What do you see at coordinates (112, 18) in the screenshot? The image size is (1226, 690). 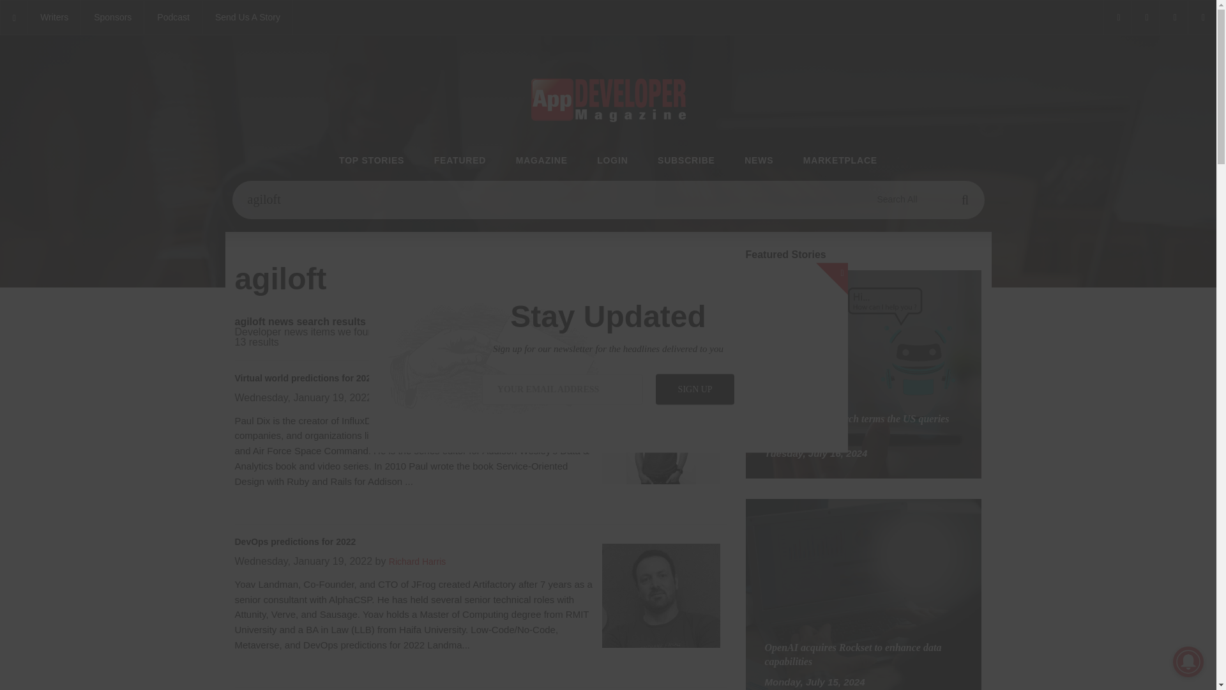 I see `App Developer Magazine Sponsors` at bounding box center [112, 18].